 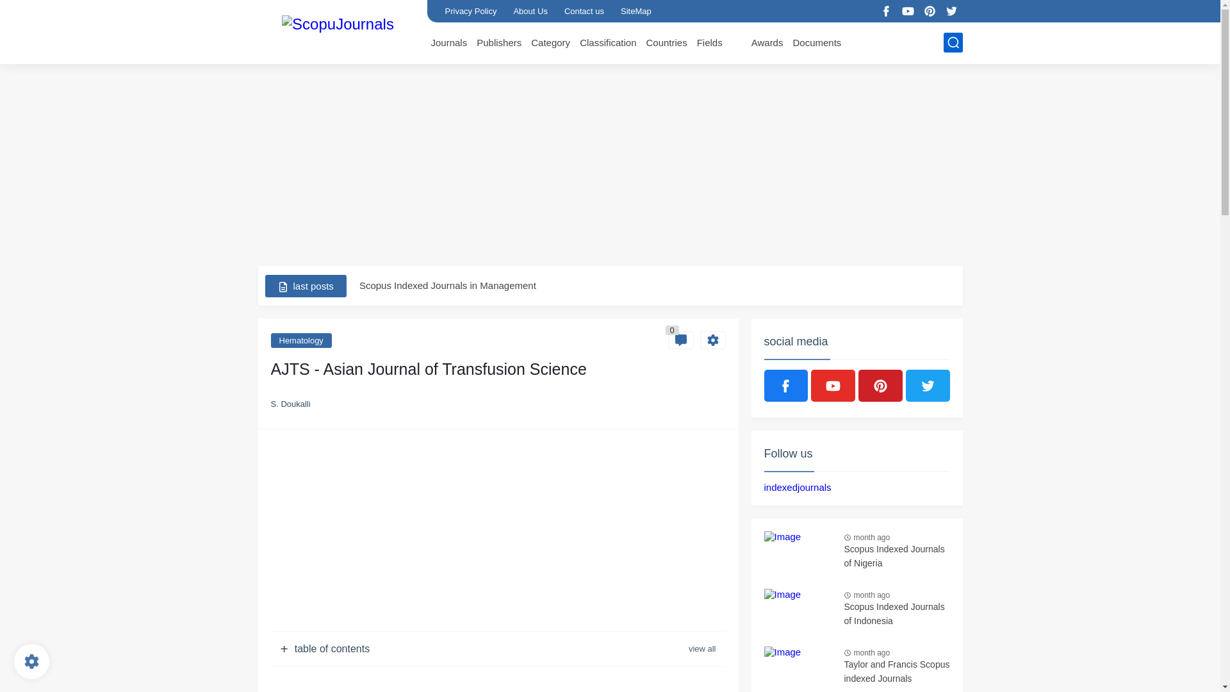 What do you see at coordinates (584, 11) in the screenshot?
I see `Contact us` at bounding box center [584, 11].